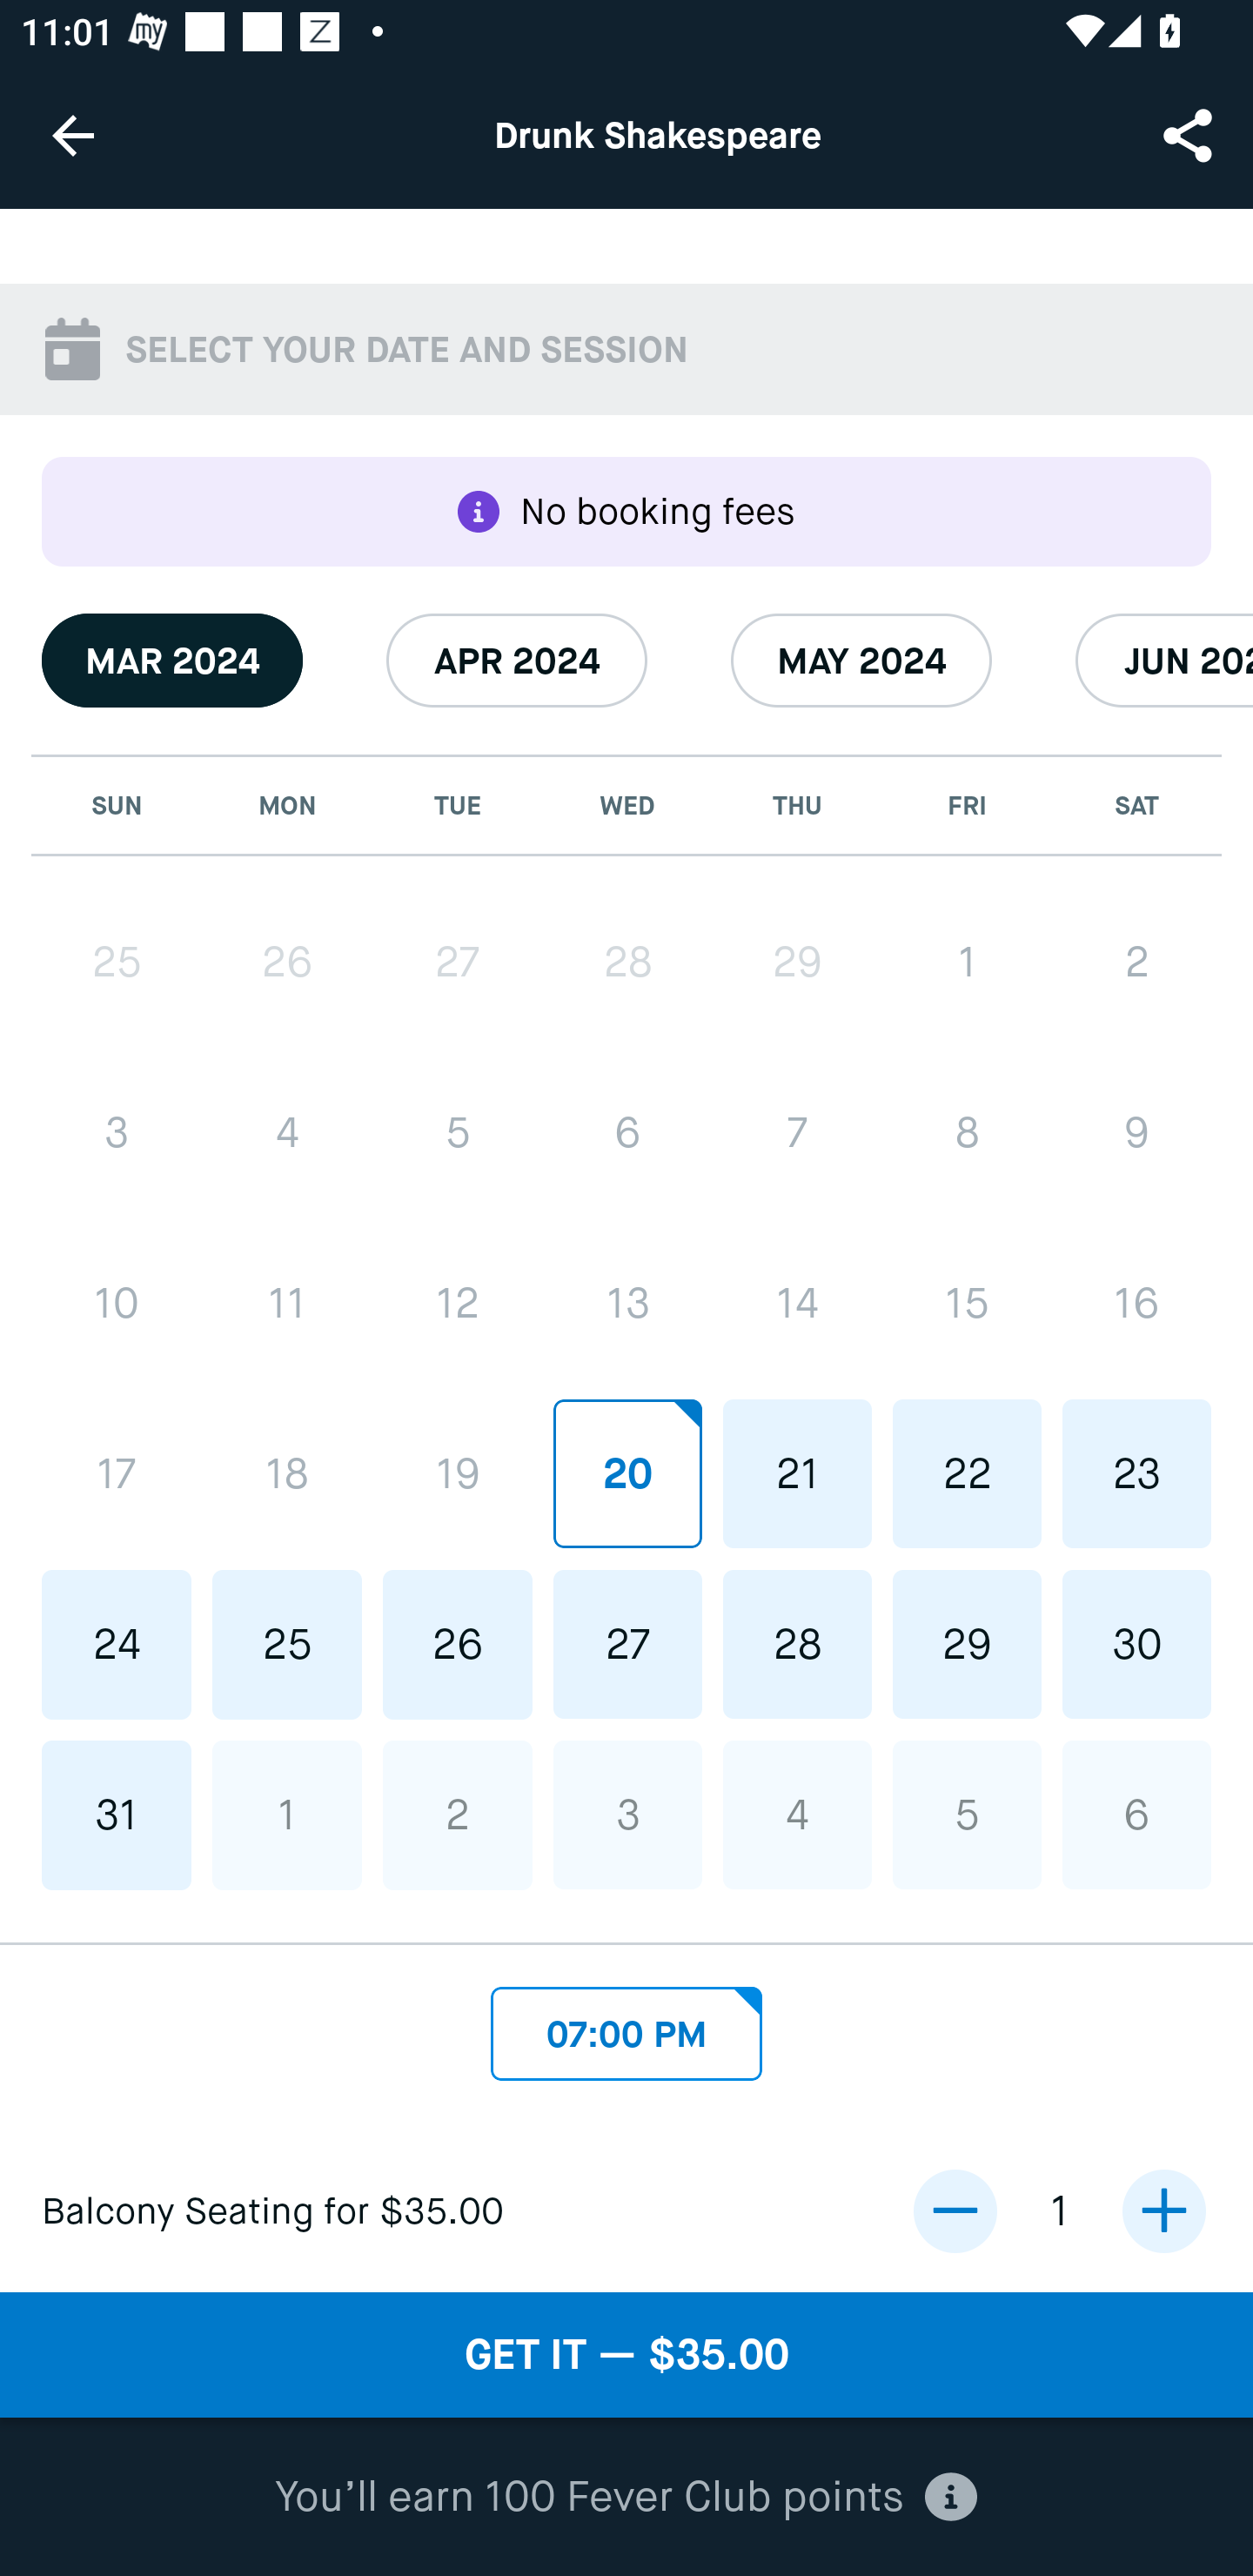 The width and height of the screenshot is (1253, 2576). Describe the element at coordinates (117, 1133) in the screenshot. I see `3` at that location.